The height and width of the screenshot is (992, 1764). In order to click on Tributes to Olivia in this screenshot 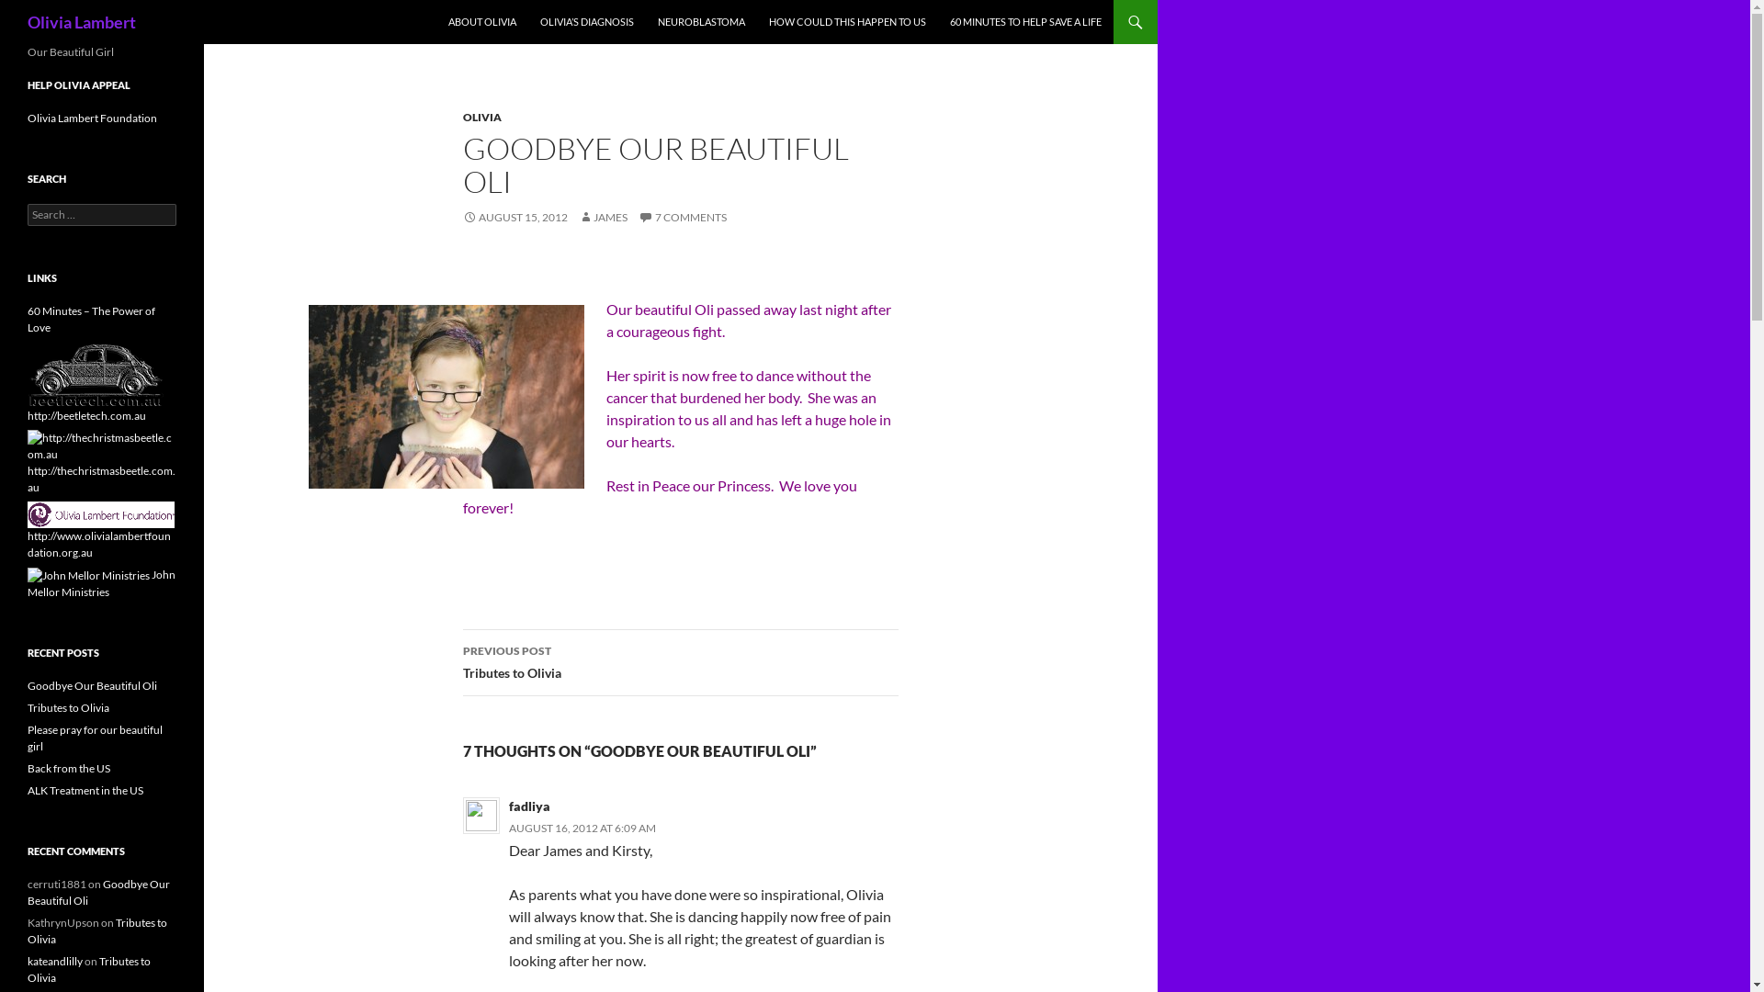, I will do `click(68, 707)`.